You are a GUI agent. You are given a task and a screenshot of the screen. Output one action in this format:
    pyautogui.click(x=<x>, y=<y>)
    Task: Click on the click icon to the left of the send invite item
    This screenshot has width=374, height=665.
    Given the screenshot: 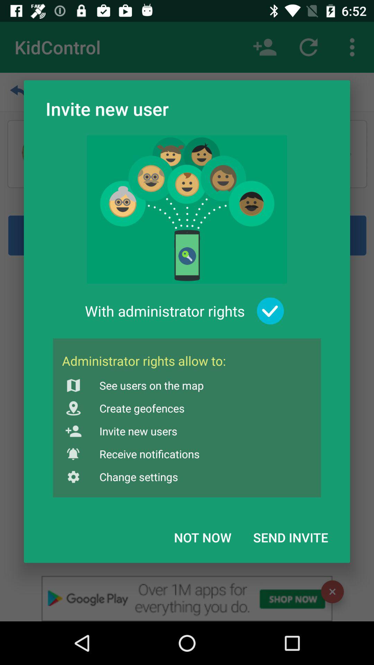 What is the action you would take?
    pyautogui.click(x=203, y=537)
    